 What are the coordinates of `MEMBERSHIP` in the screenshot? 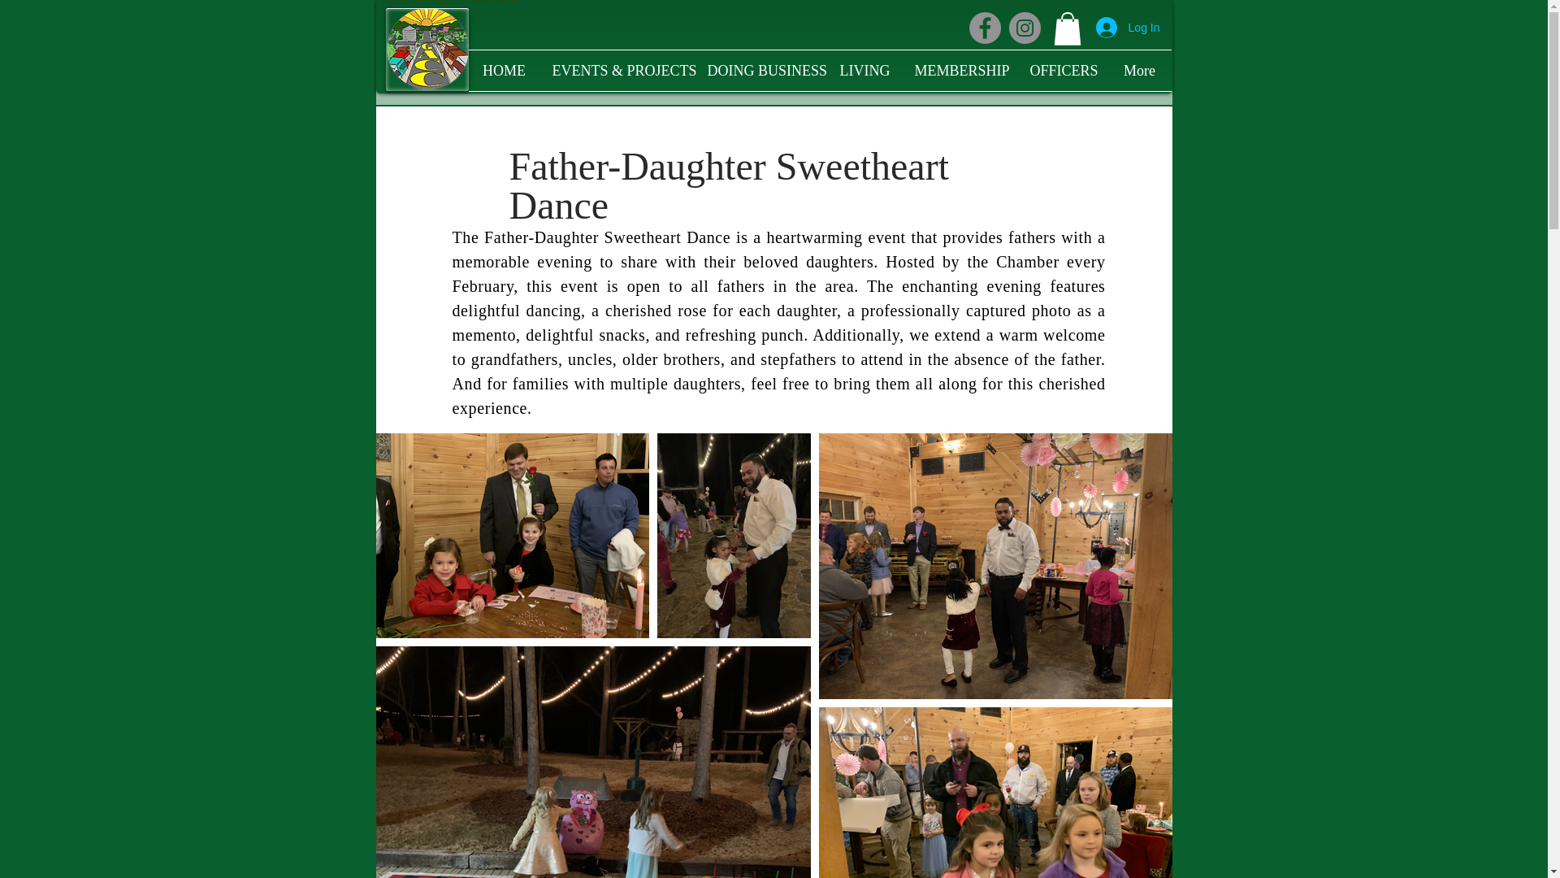 It's located at (959, 70).